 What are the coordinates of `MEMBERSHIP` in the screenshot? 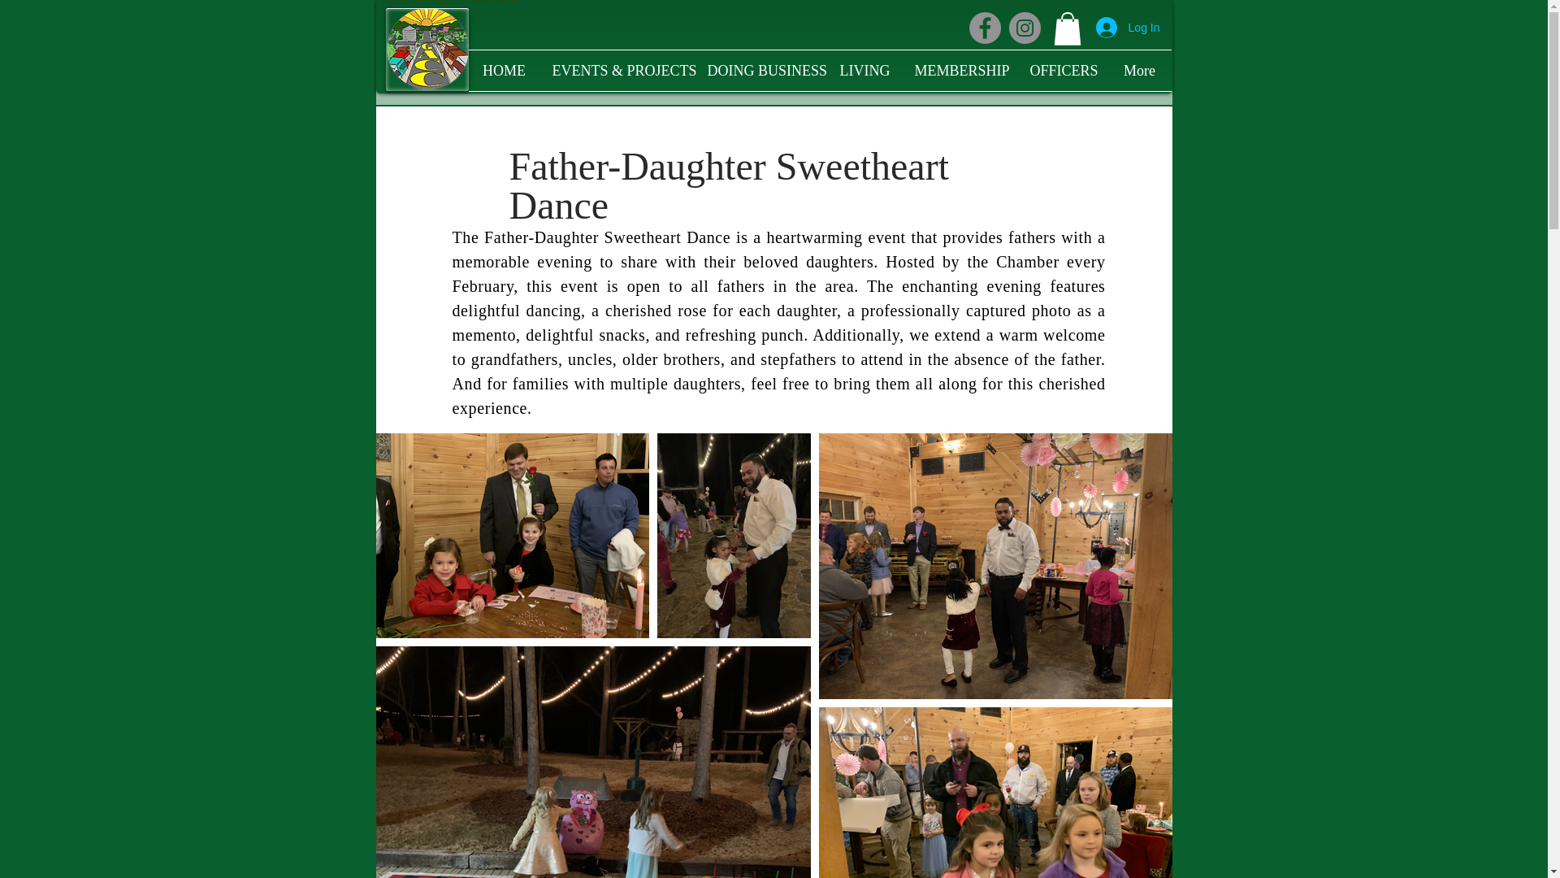 It's located at (959, 70).